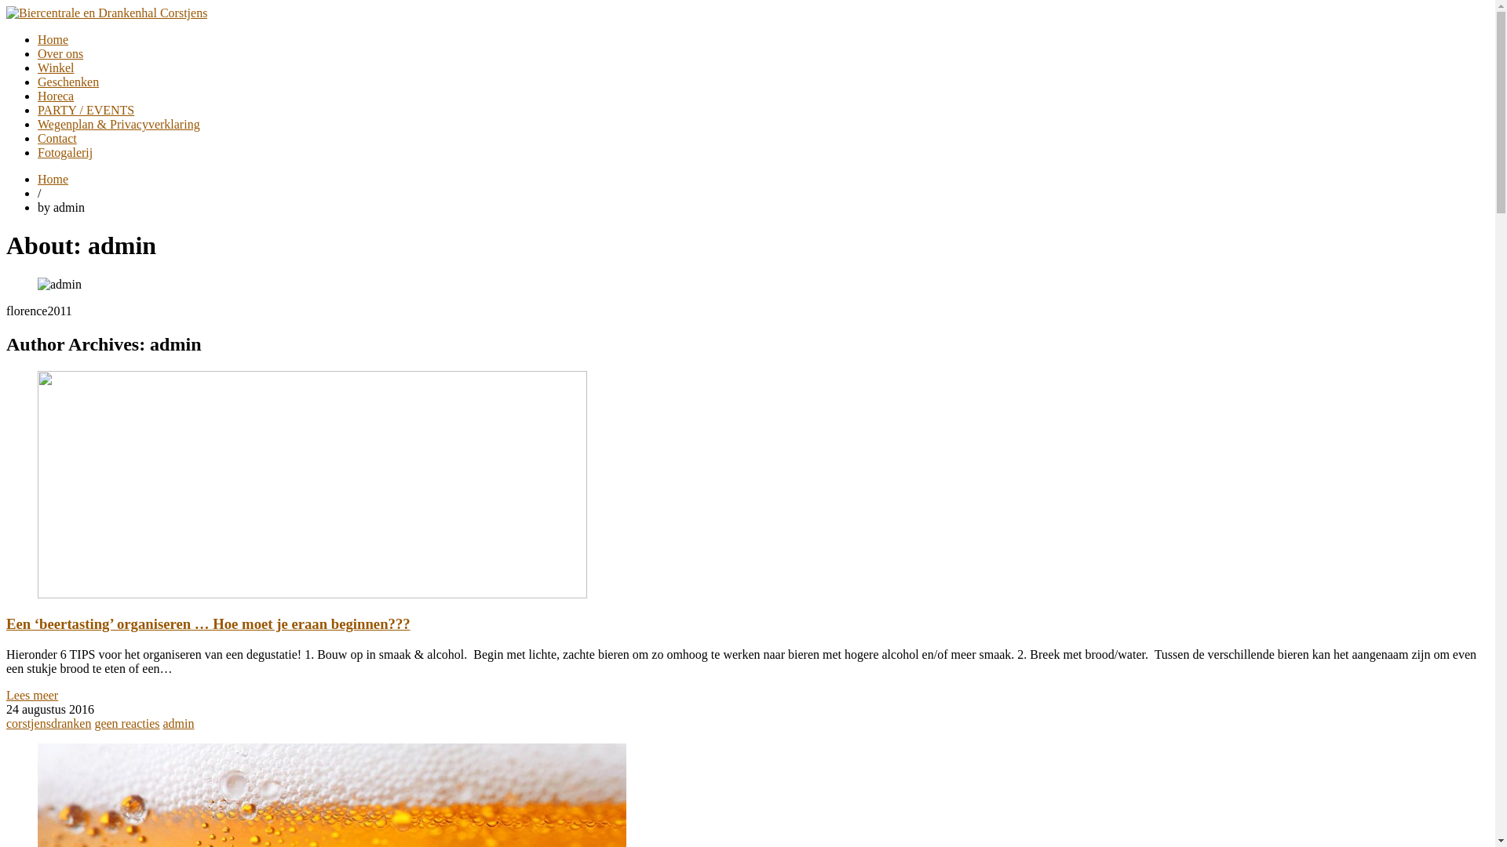 This screenshot has height=847, width=1507. Describe the element at coordinates (60, 53) in the screenshot. I see `Over ons` at that location.